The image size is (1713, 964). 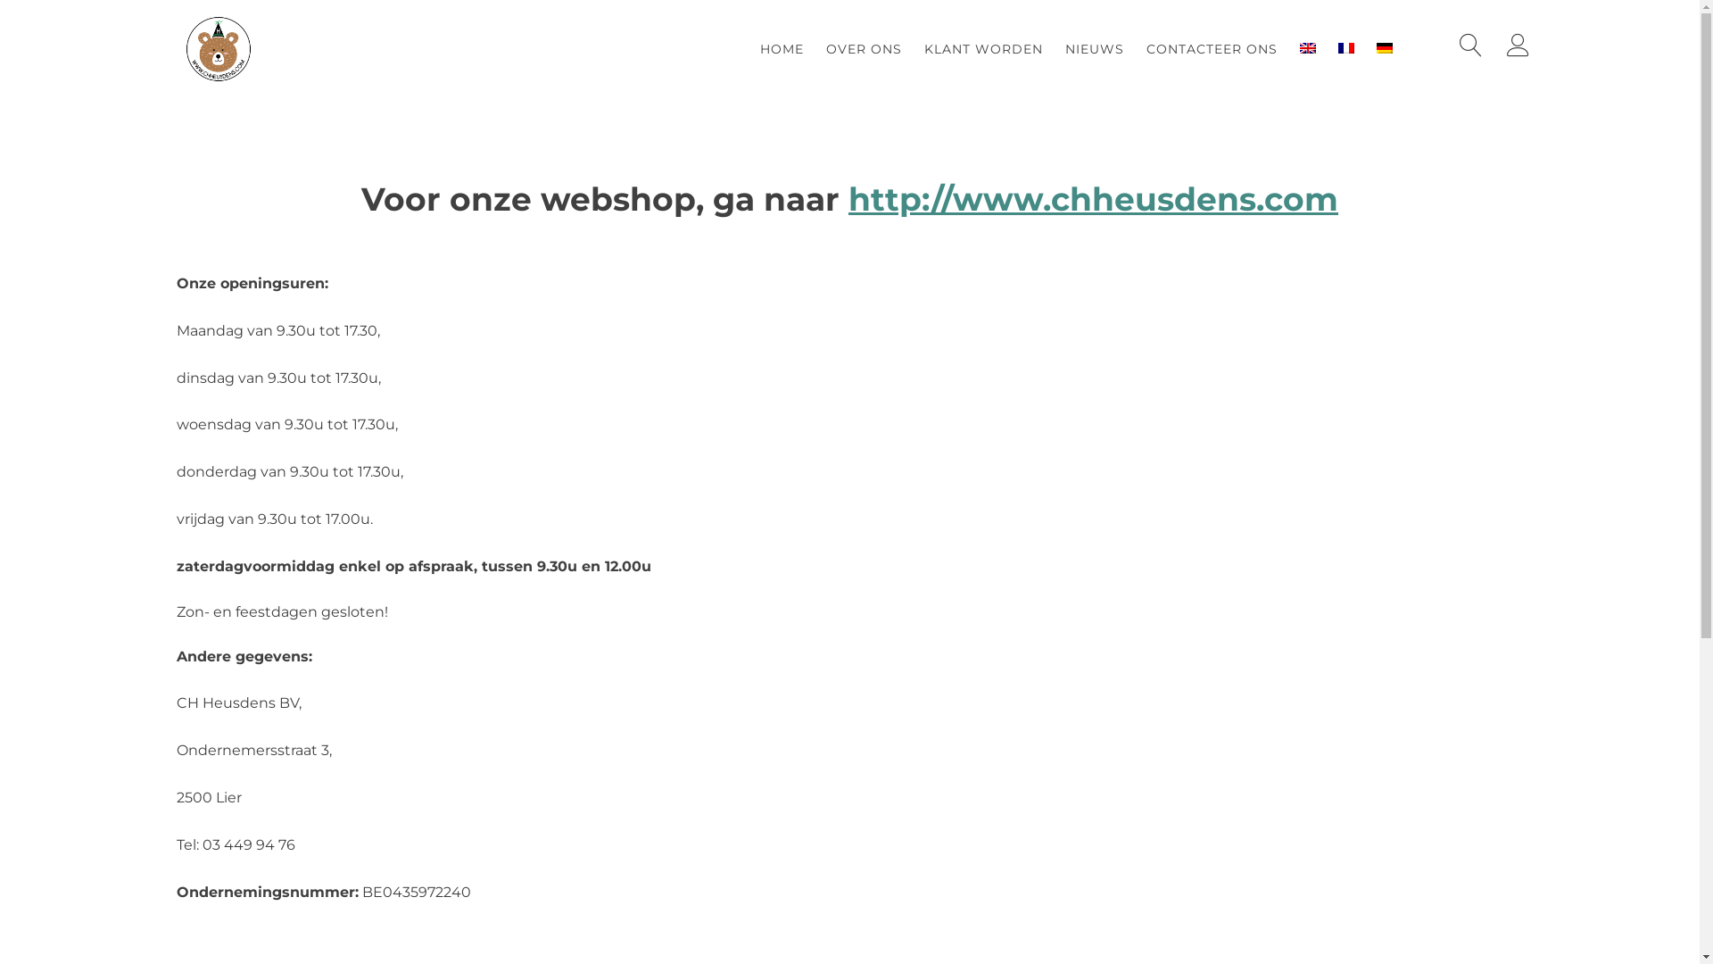 I want to click on KLANT WORDEN, so click(x=983, y=48).